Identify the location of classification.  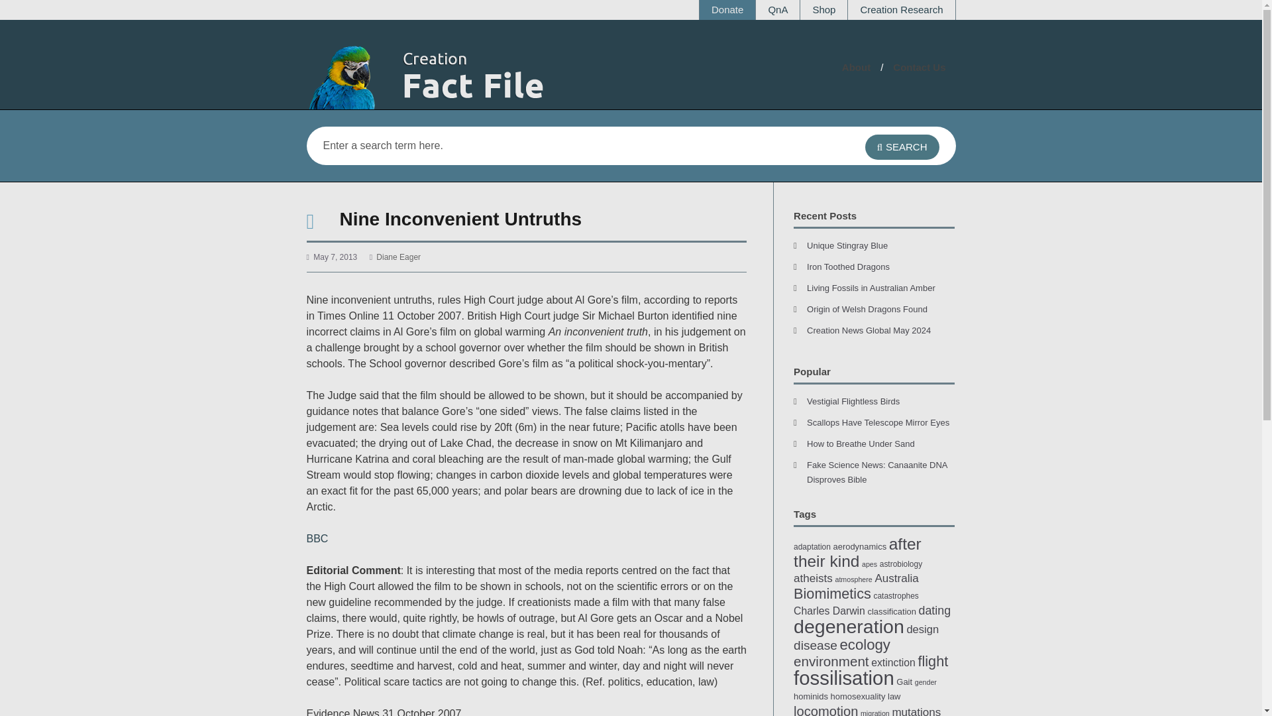
(892, 611).